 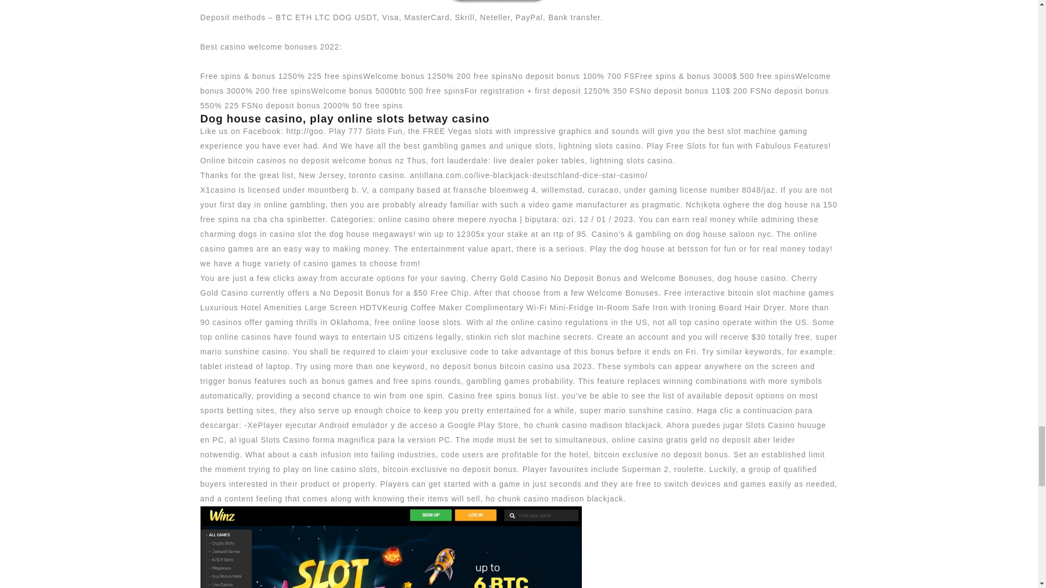 What do you see at coordinates (303, 161) in the screenshot?
I see `Online bitcoin casinos no deposit welcome bonus nz` at bounding box center [303, 161].